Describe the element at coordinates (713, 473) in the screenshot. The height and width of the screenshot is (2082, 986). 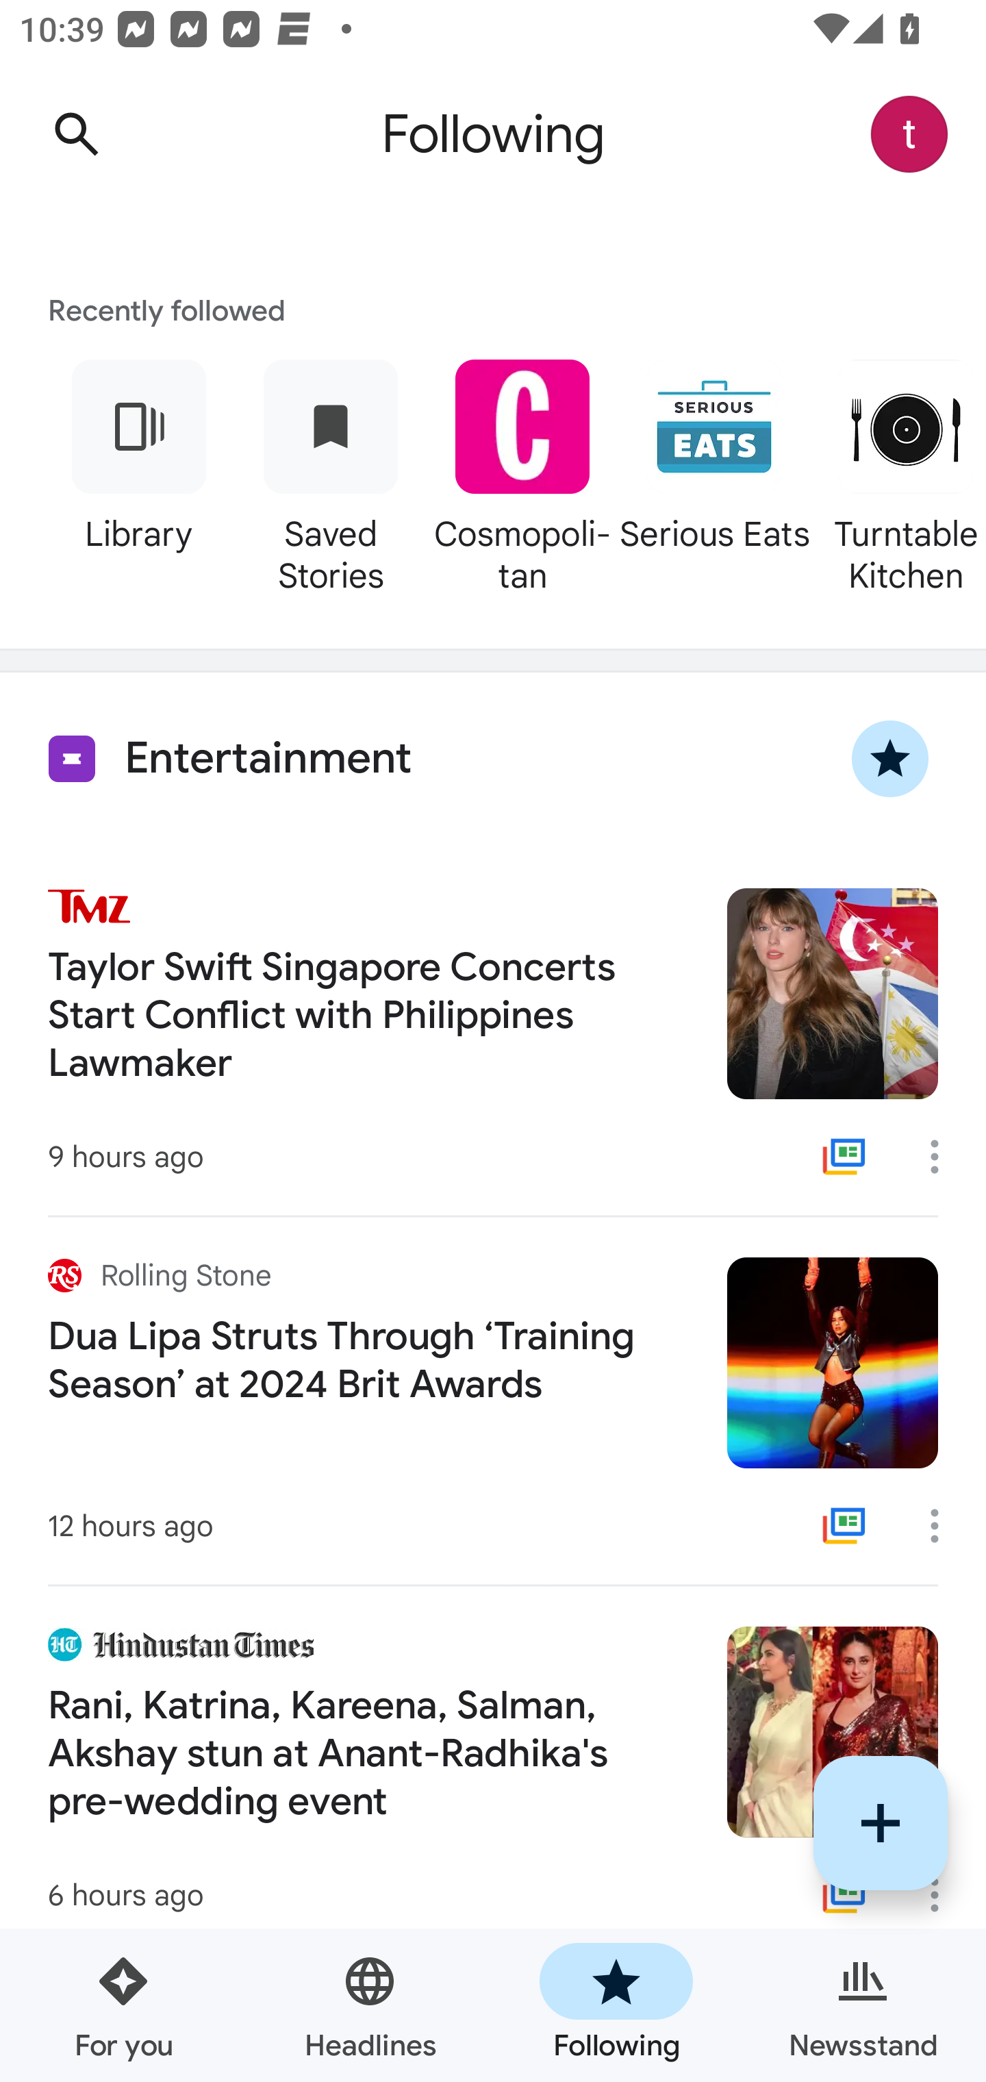
I see `Serious Eats` at that location.